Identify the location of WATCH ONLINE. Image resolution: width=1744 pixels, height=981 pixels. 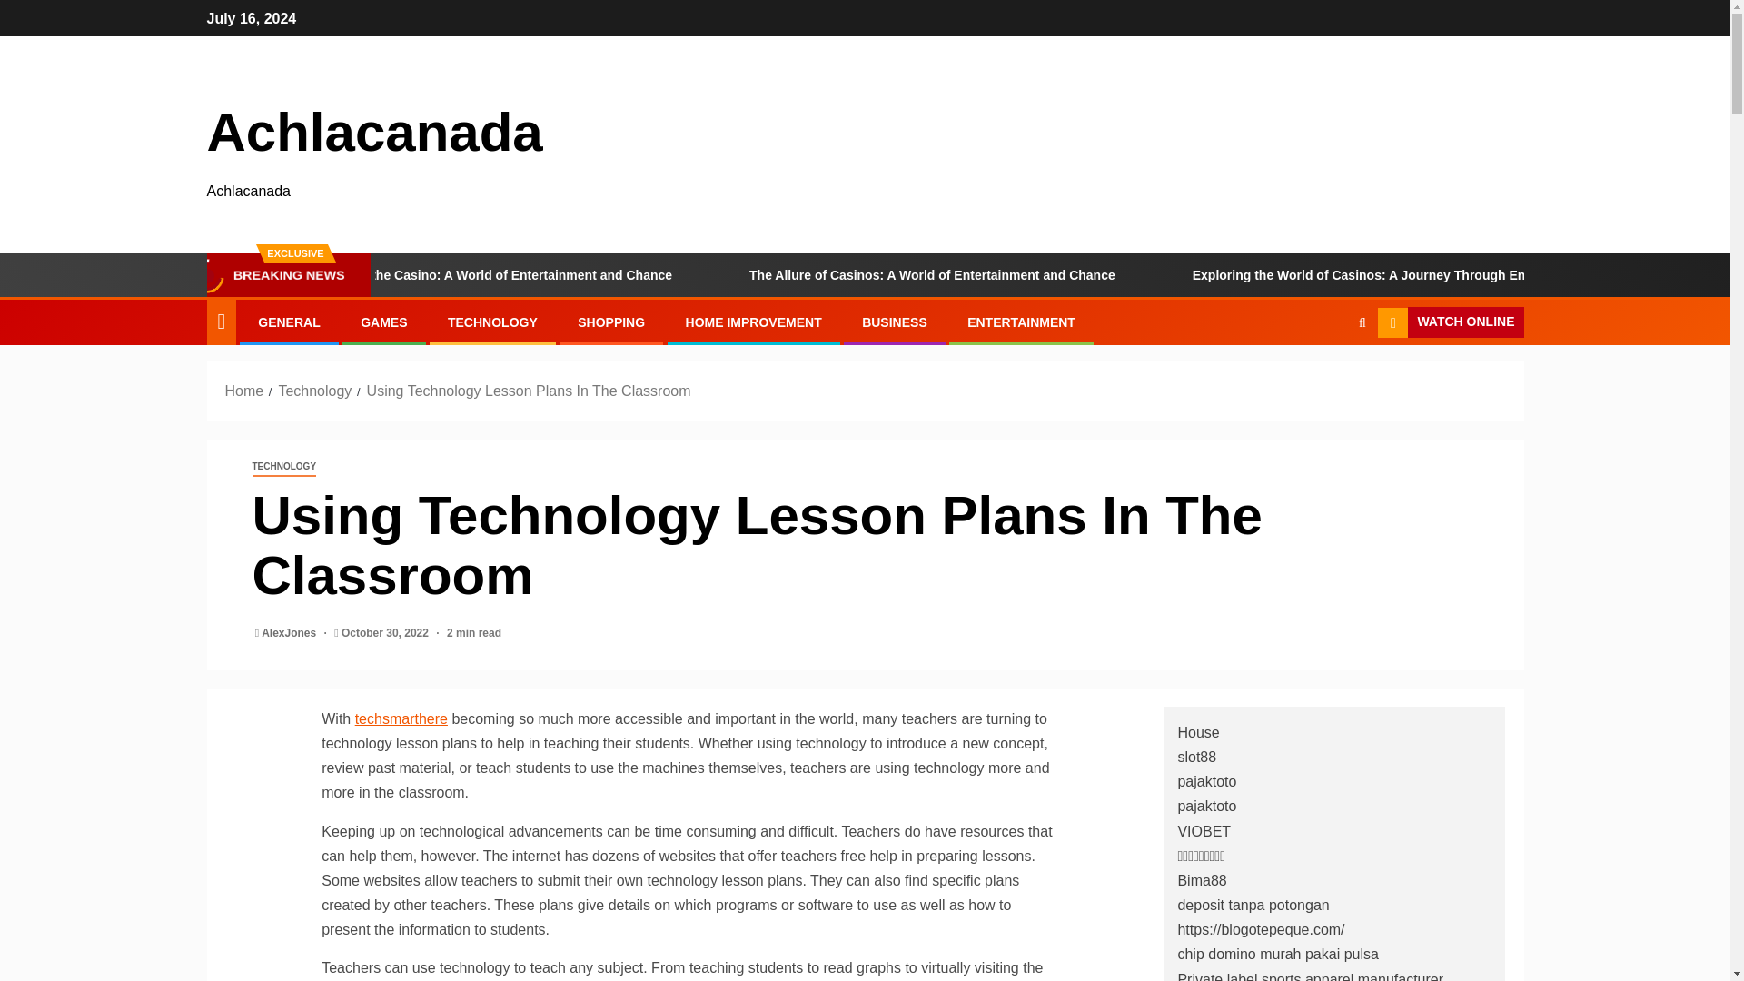
(1450, 322).